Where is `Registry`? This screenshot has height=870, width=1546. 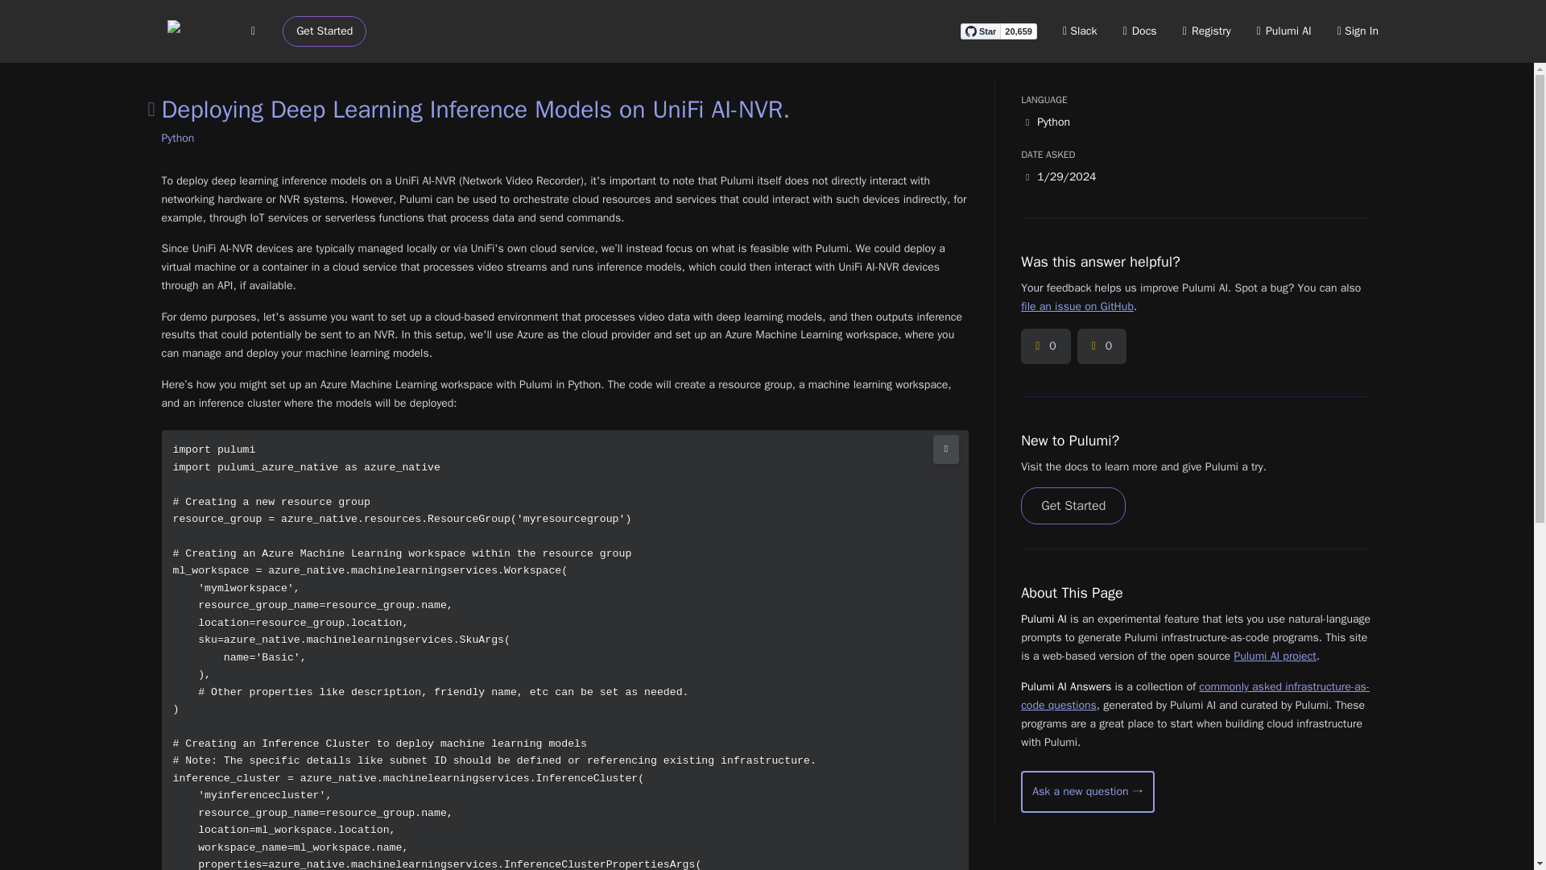 Registry is located at coordinates (1206, 31).